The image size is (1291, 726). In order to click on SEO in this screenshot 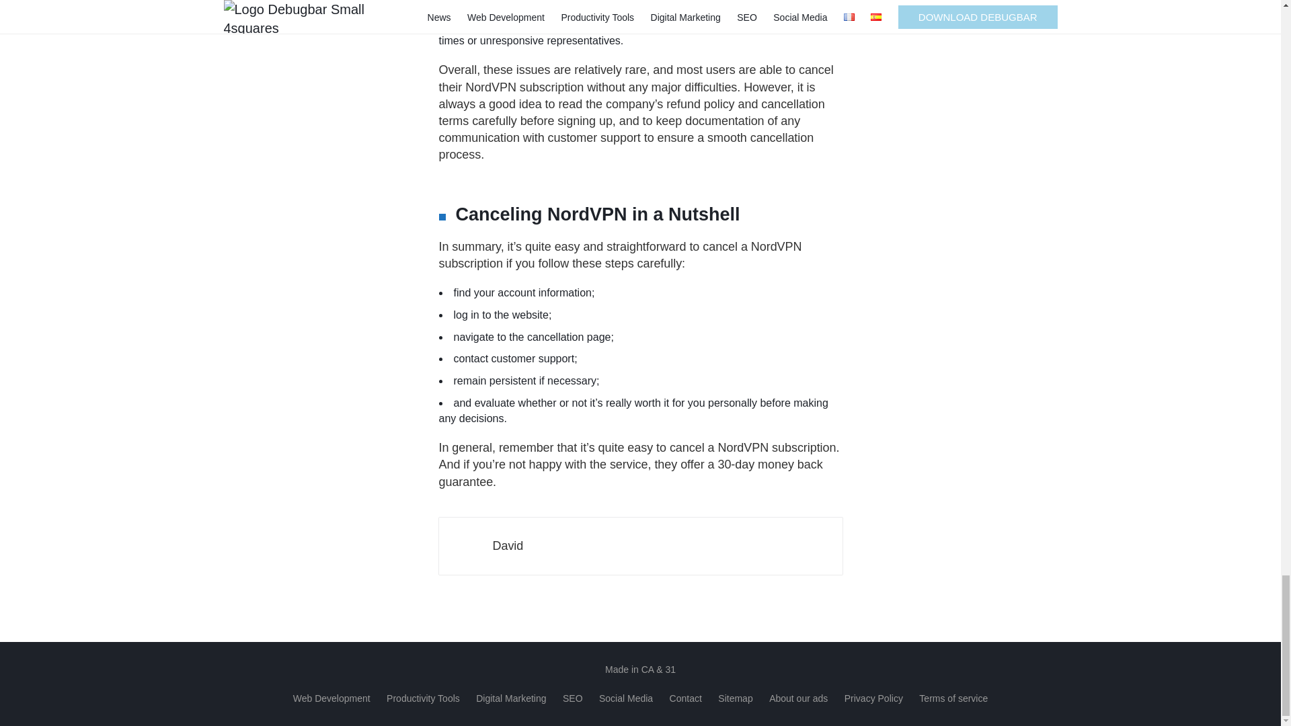, I will do `click(573, 698)`.